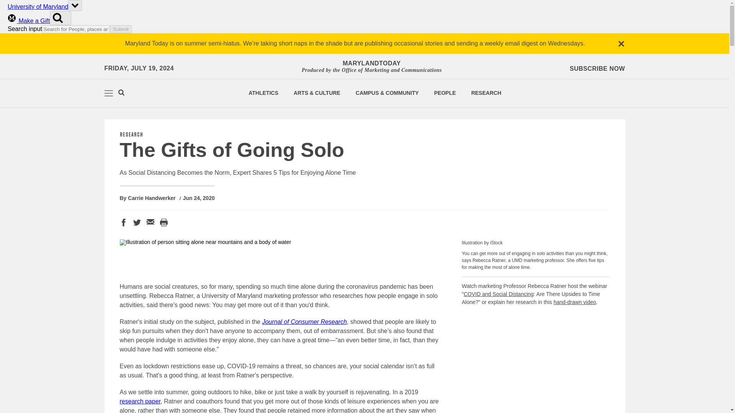  Describe the element at coordinates (121, 93) in the screenshot. I see `Search` at that location.